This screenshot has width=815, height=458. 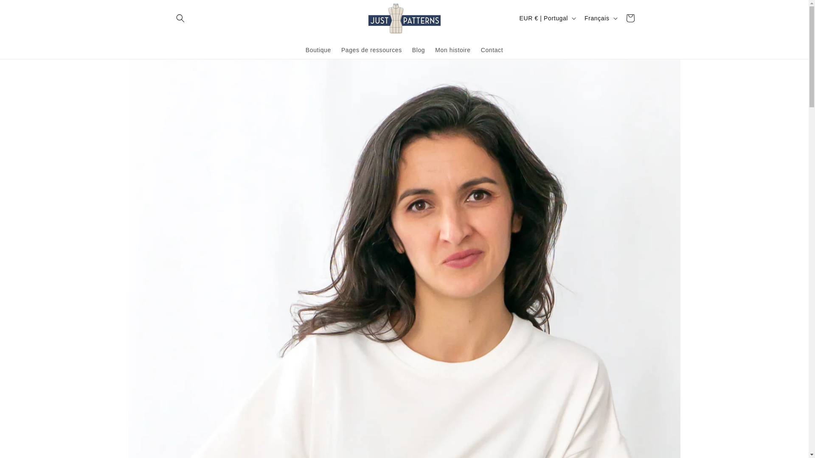 What do you see at coordinates (630, 18) in the screenshot?
I see `Panier` at bounding box center [630, 18].